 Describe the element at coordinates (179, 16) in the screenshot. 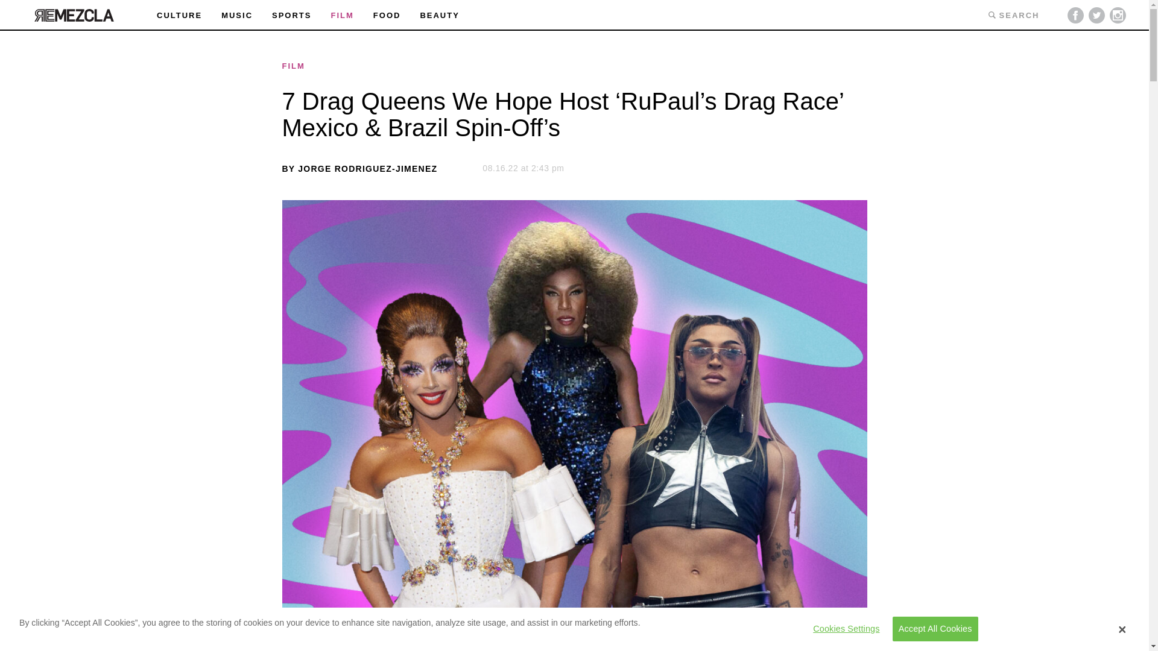

I see `CULTURE` at that location.